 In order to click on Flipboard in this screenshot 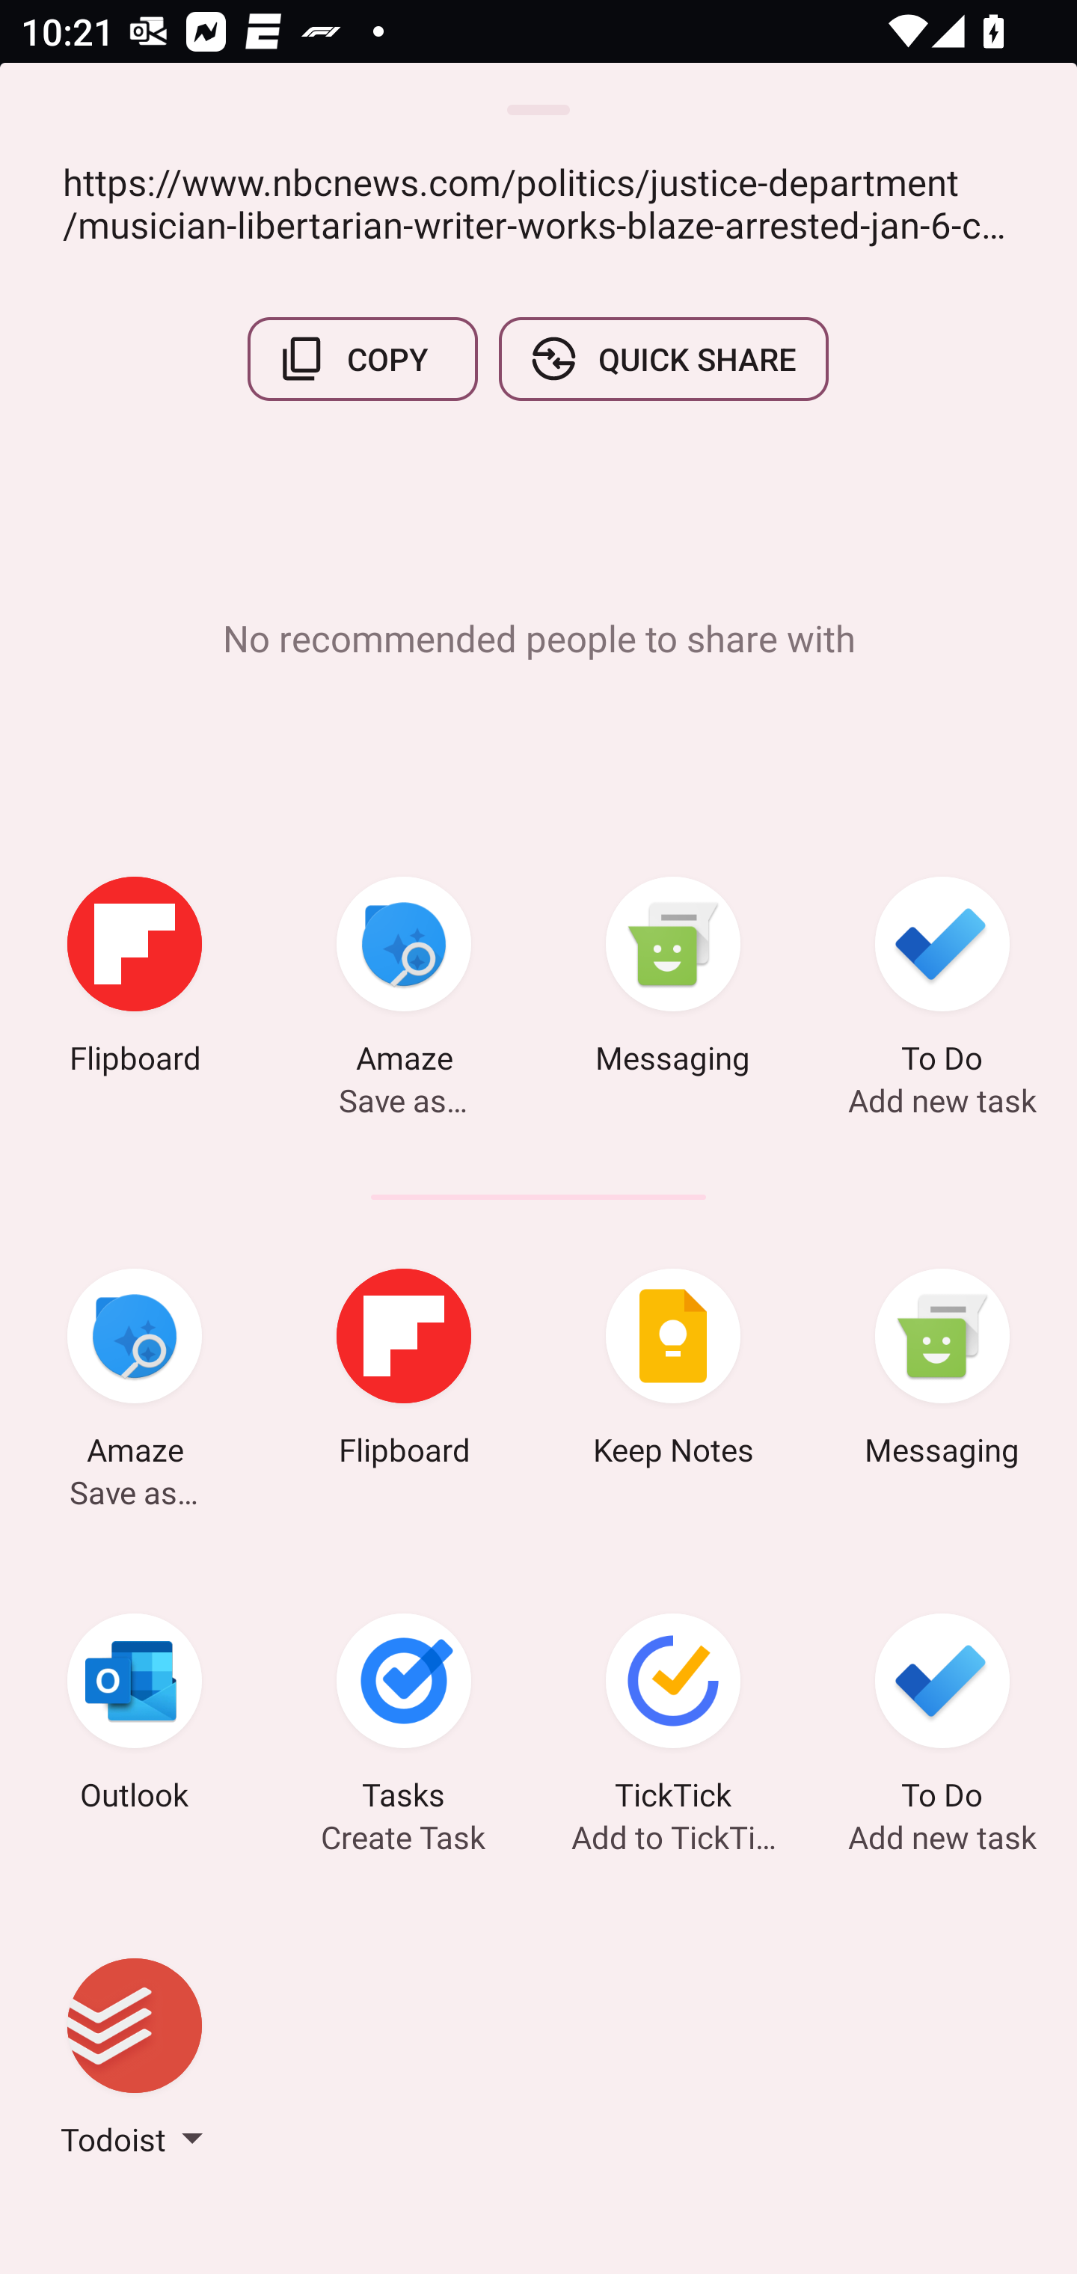, I will do `click(404, 1372)`.